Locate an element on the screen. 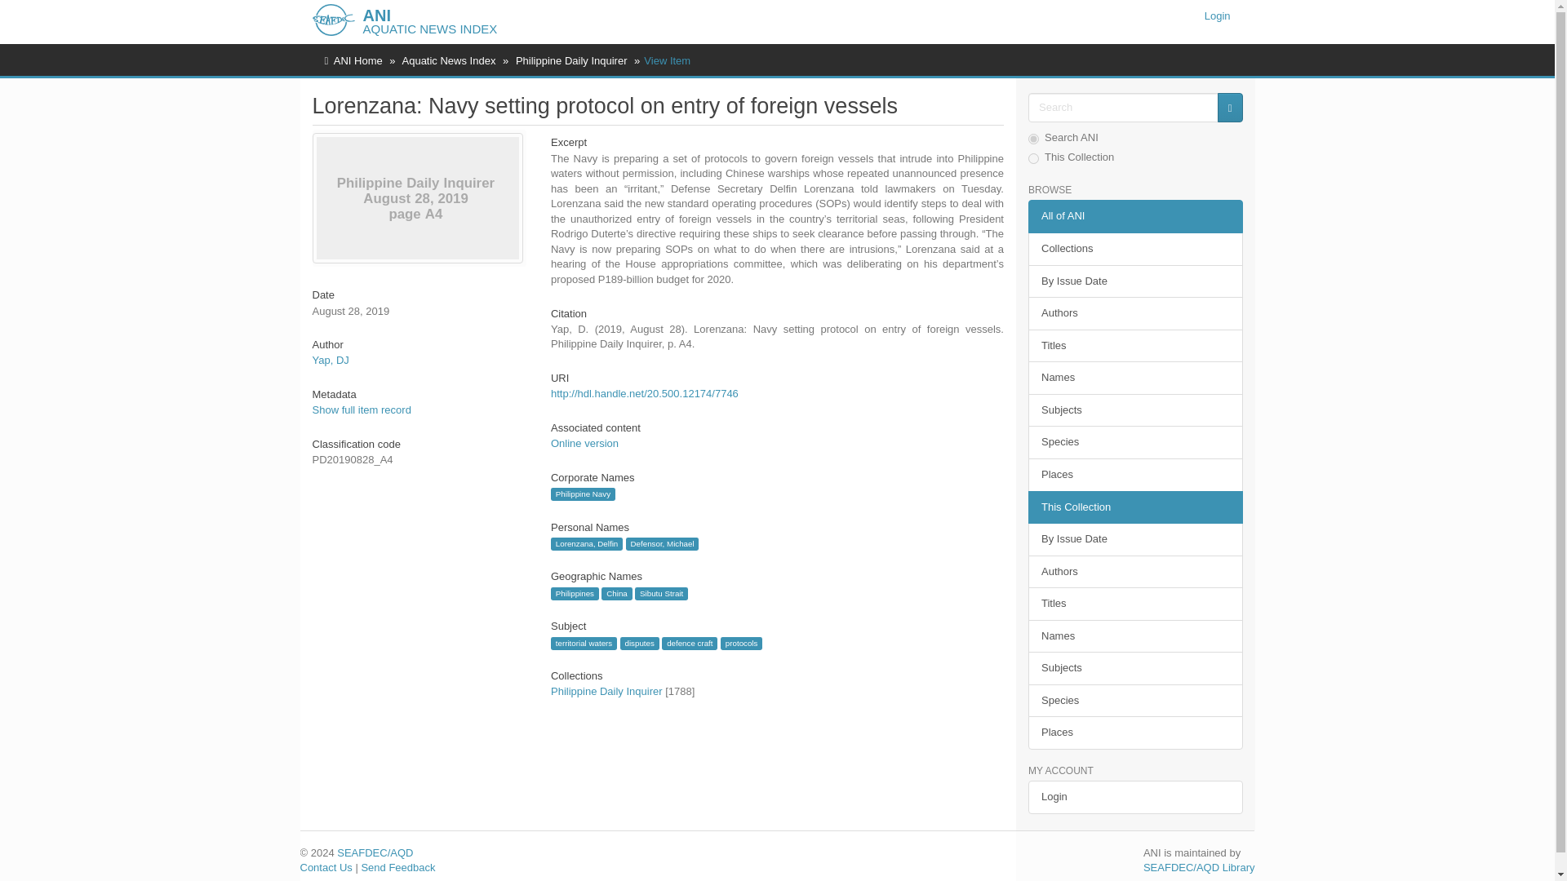  defence craft is located at coordinates (689, 643).